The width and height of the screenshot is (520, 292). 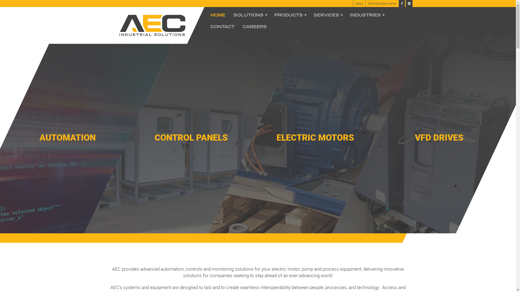 I want to click on AUTOMATION, so click(x=72, y=3).